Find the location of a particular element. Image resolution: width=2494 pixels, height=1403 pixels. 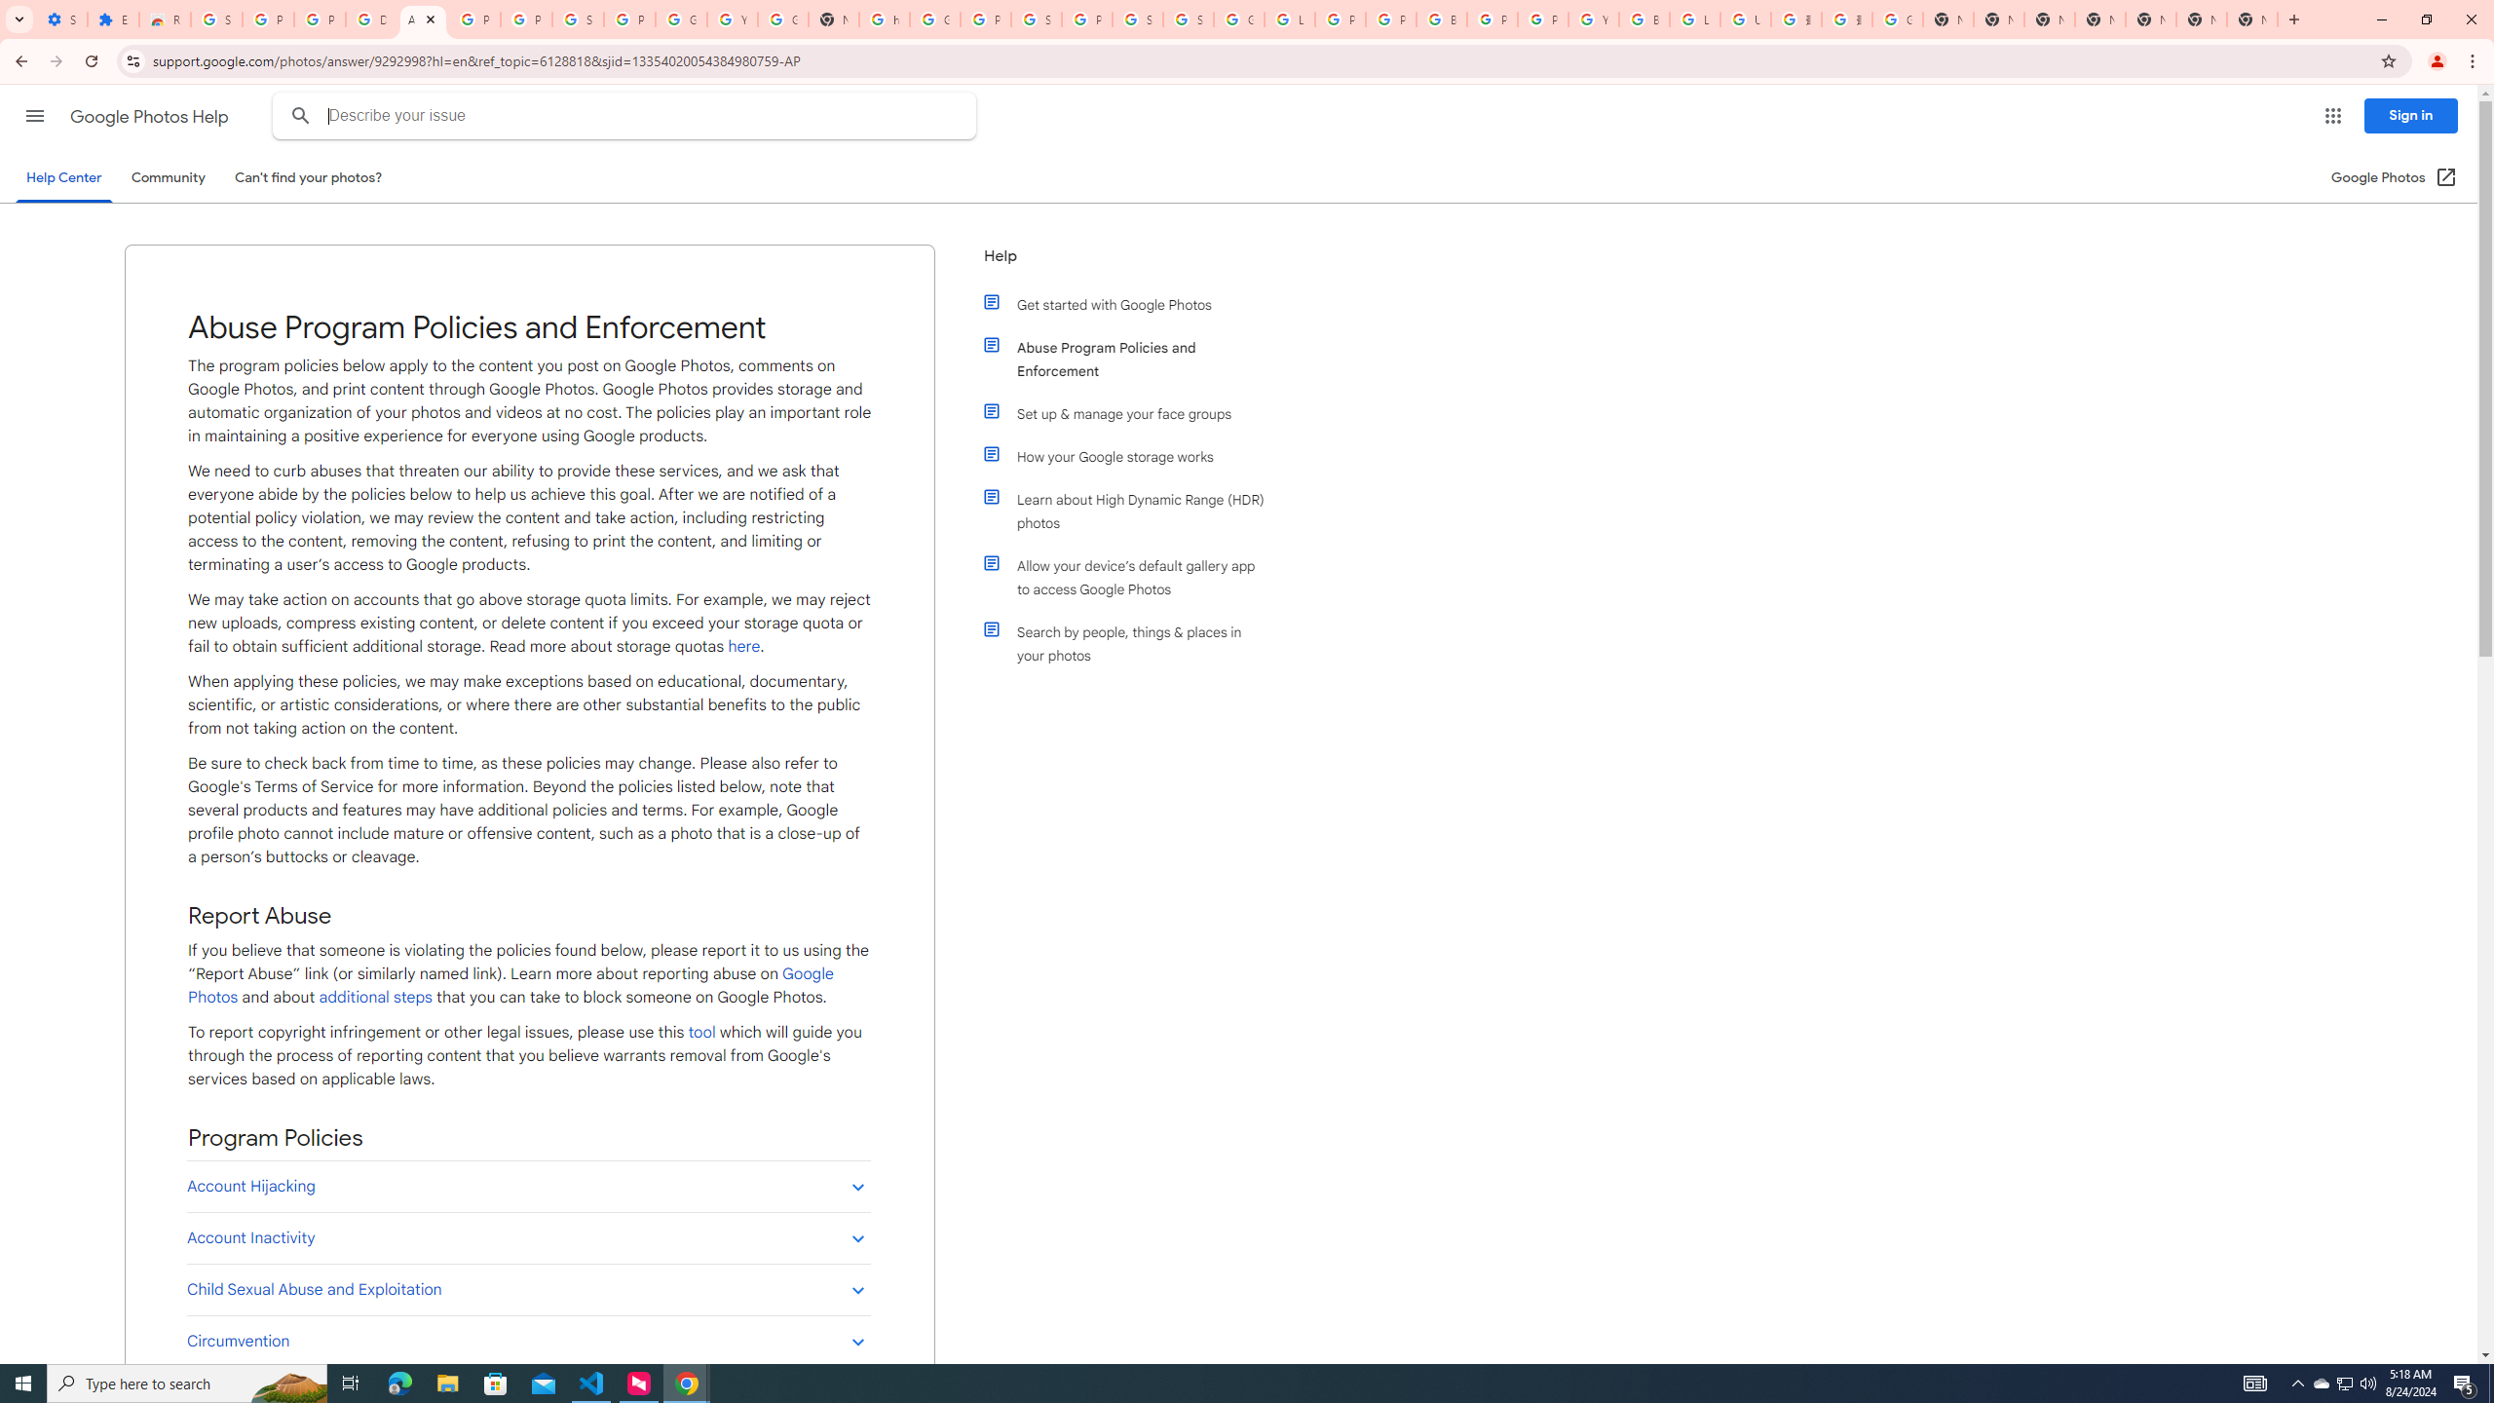

New Tab is located at coordinates (2251, 19).